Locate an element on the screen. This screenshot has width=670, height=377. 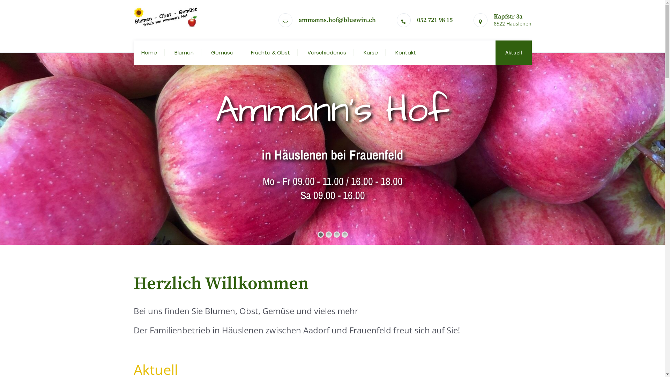
Verschiedenes is located at coordinates (327, 53).